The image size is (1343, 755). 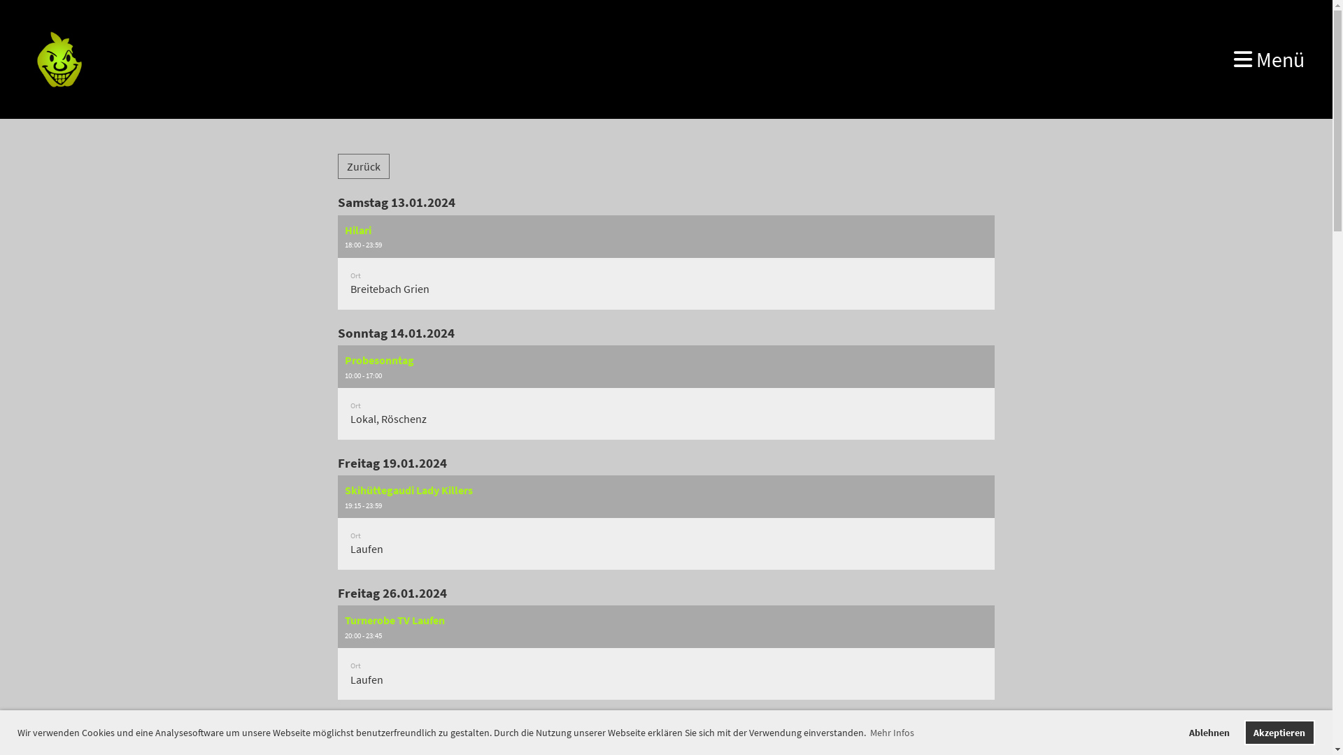 I want to click on Mehr Infos, so click(x=893, y=733).